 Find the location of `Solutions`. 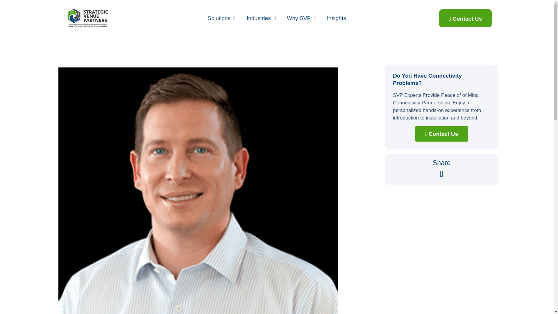

Solutions is located at coordinates (221, 18).